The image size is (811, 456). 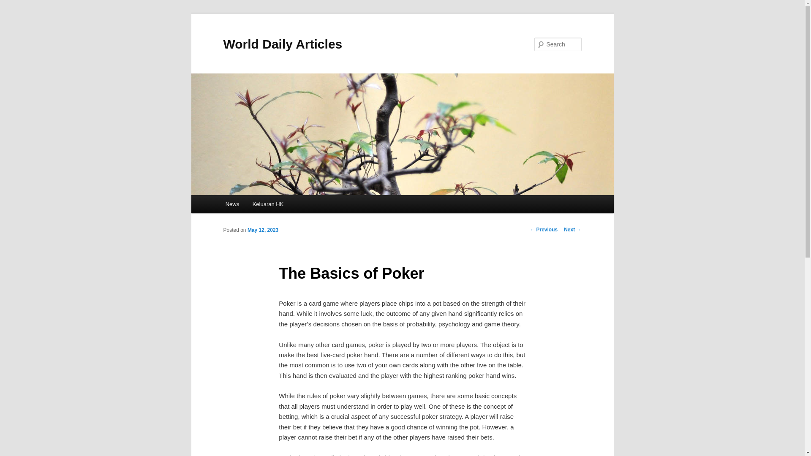 What do you see at coordinates (14, 5) in the screenshot?
I see `Search` at bounding box center [14, 5].